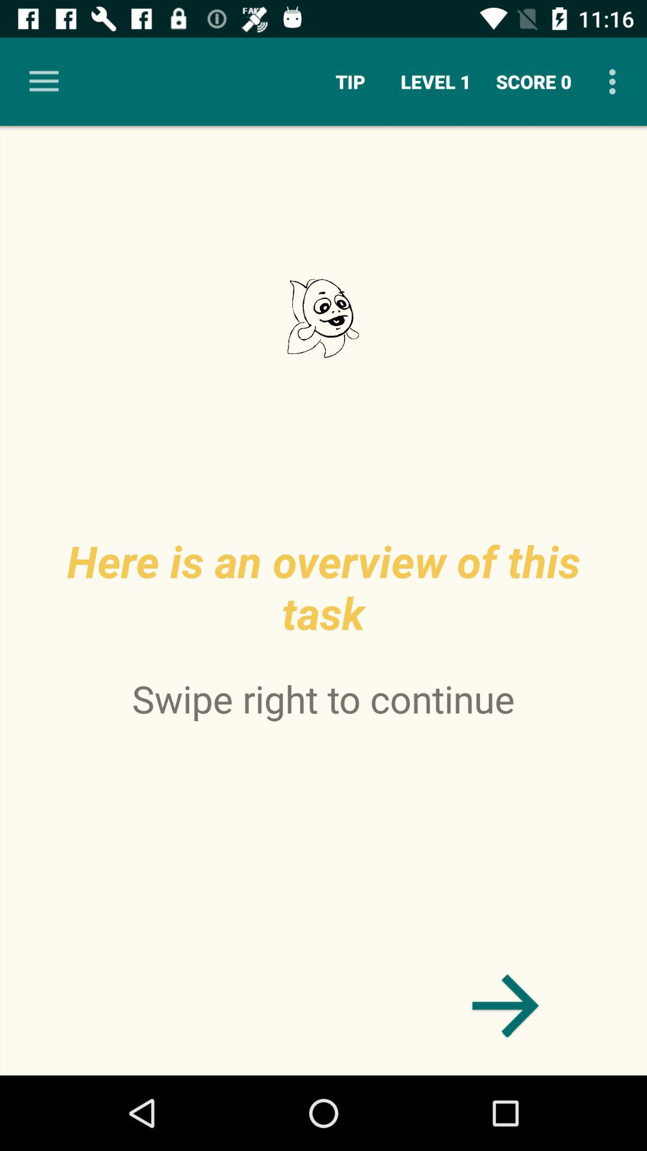  I want to click on press item next to the tip, so click(44, 82).